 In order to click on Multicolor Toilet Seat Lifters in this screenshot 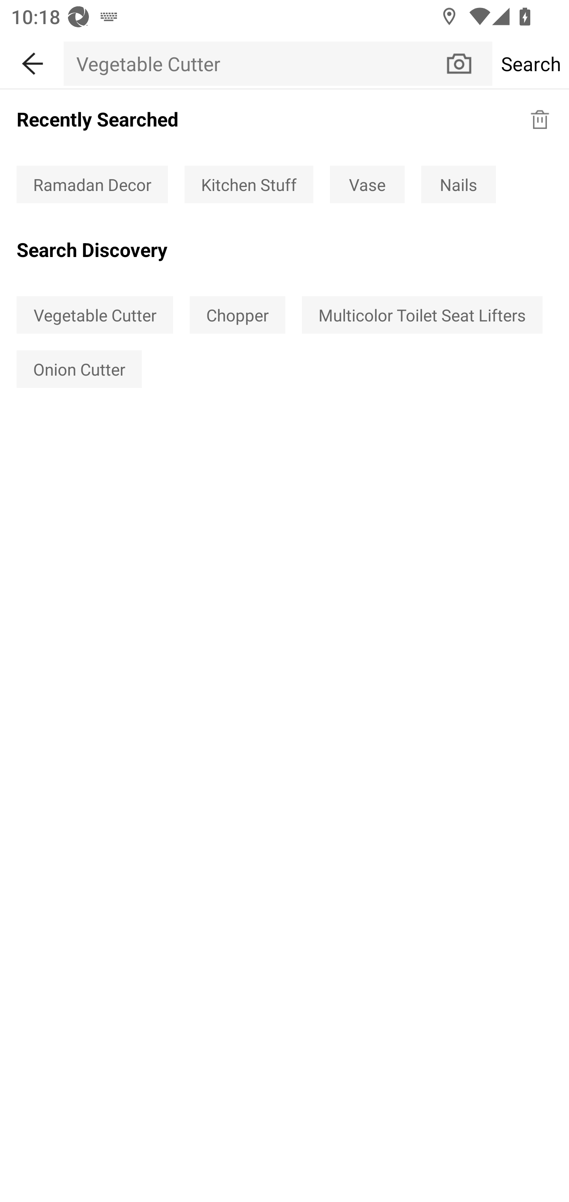, I will do `click(422, 315)`.